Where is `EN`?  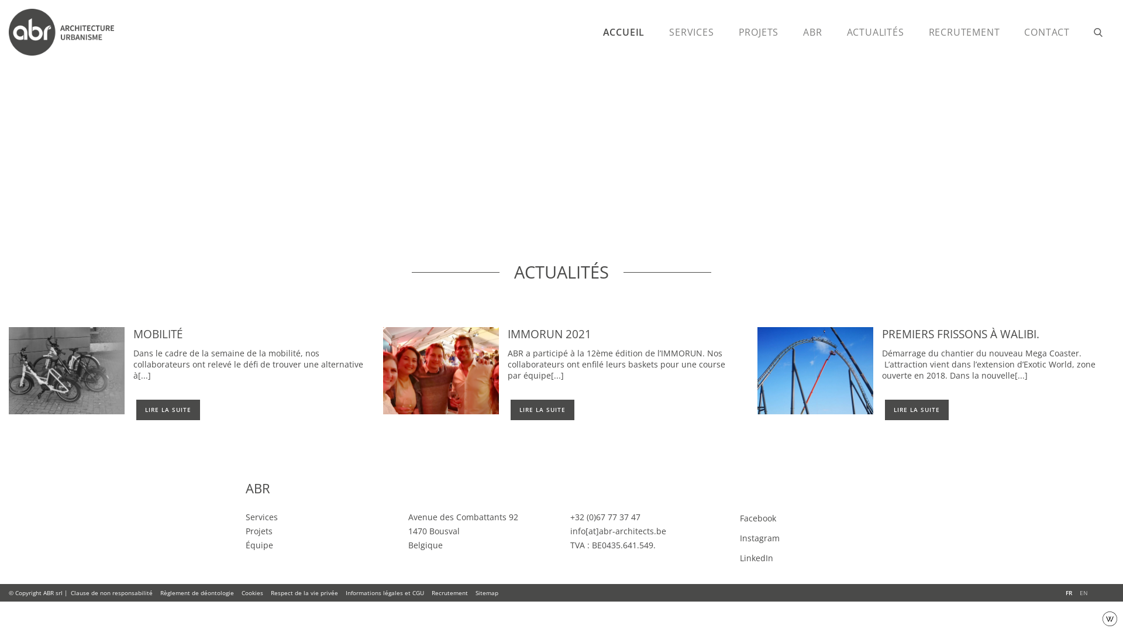
EN is located at coordinates (1084, 593).